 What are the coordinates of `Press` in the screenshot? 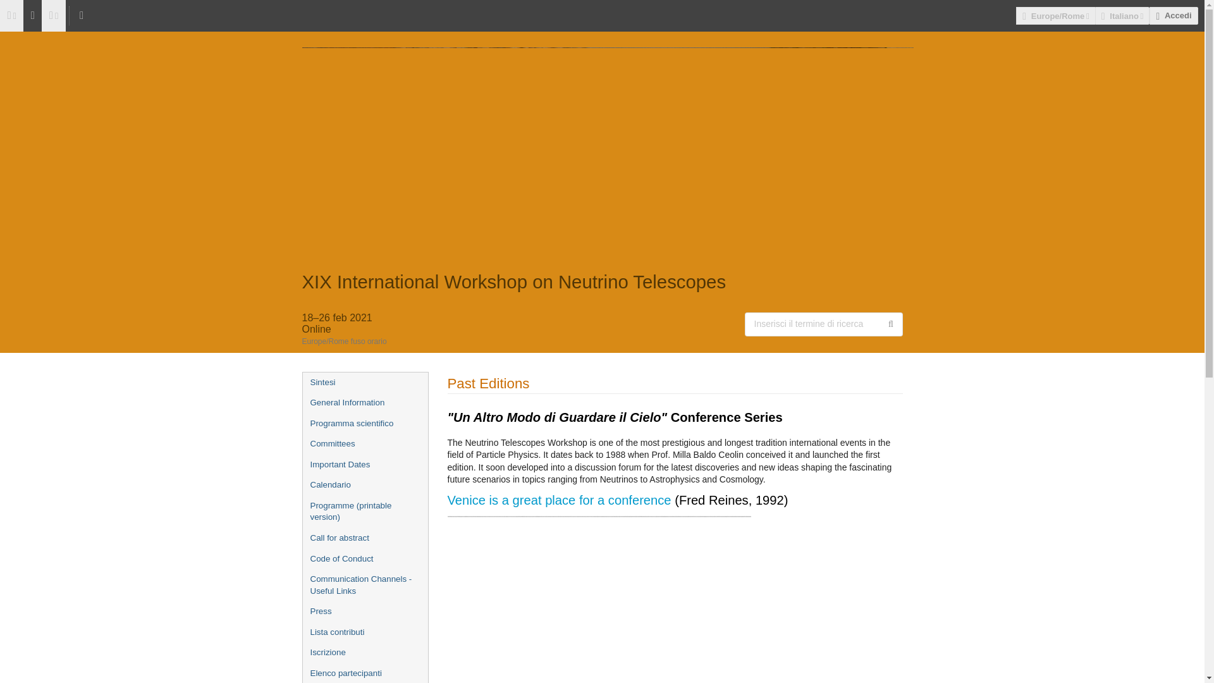 It's located at (364, 612).